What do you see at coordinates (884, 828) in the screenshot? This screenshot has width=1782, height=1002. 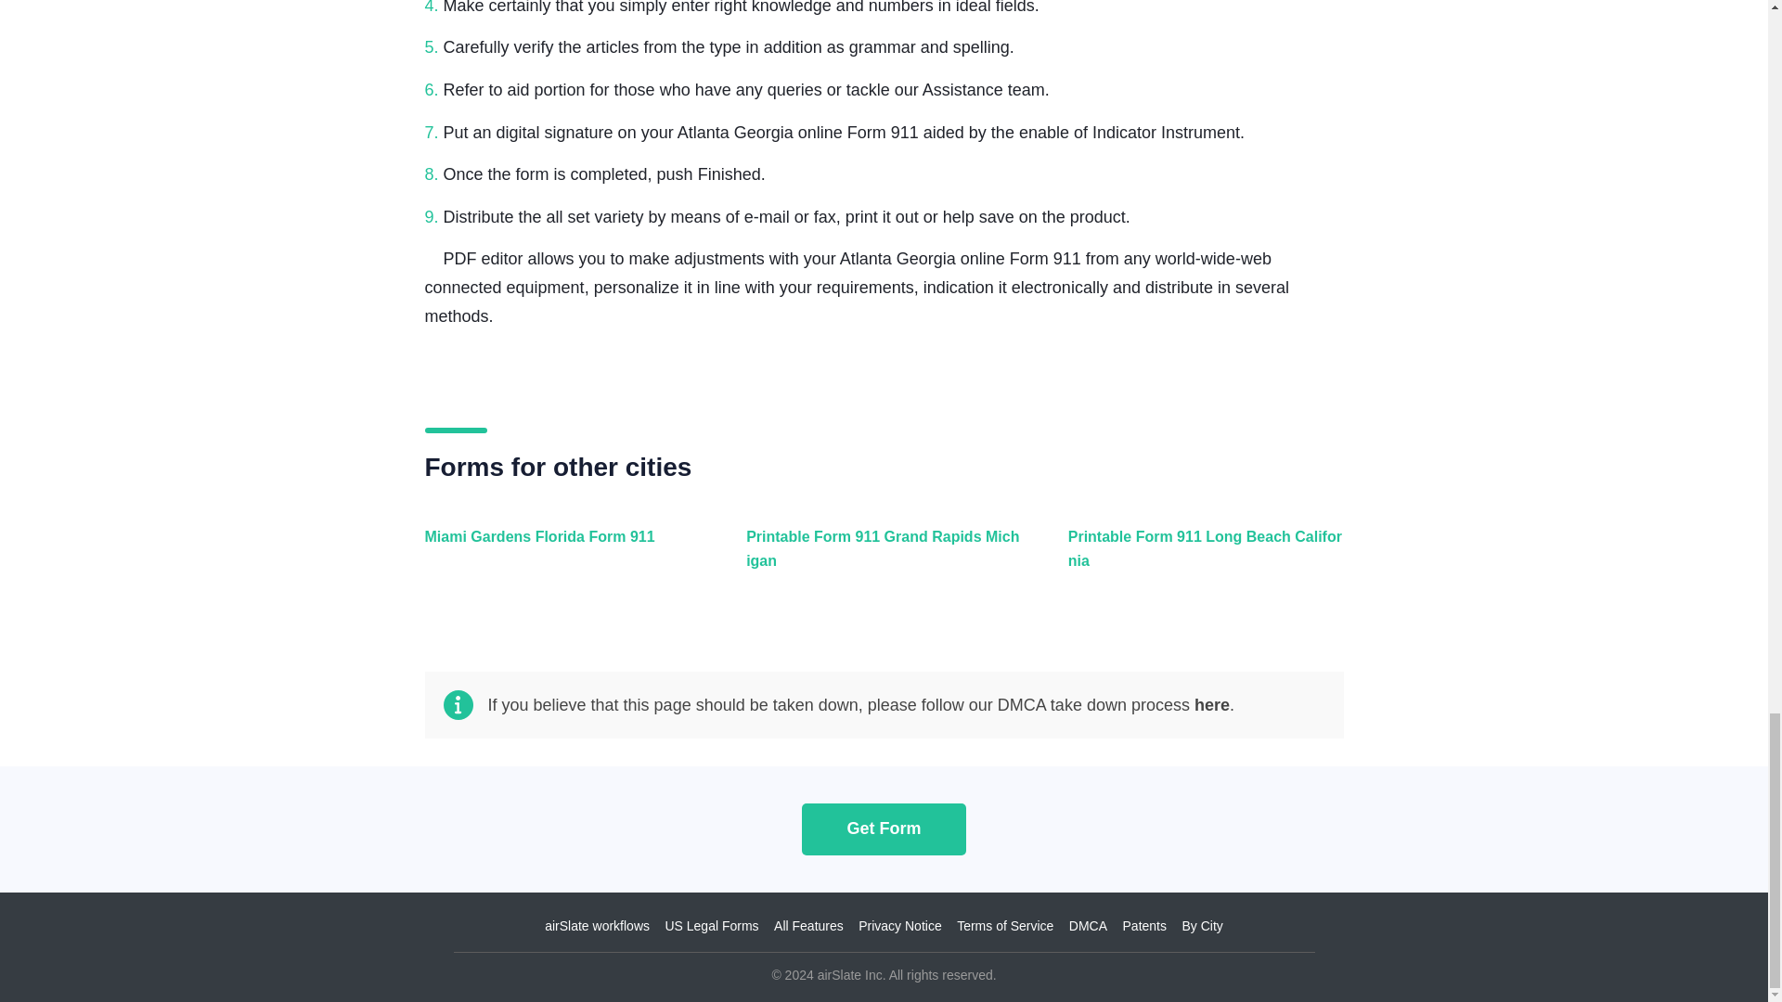 I see `Get Form` at bounding box center [884, 828].